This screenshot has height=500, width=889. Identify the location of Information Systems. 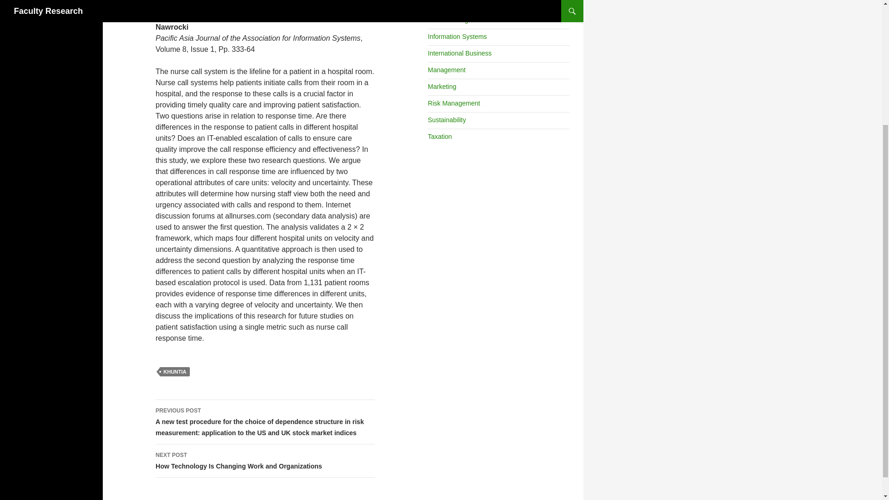
(457, 37).